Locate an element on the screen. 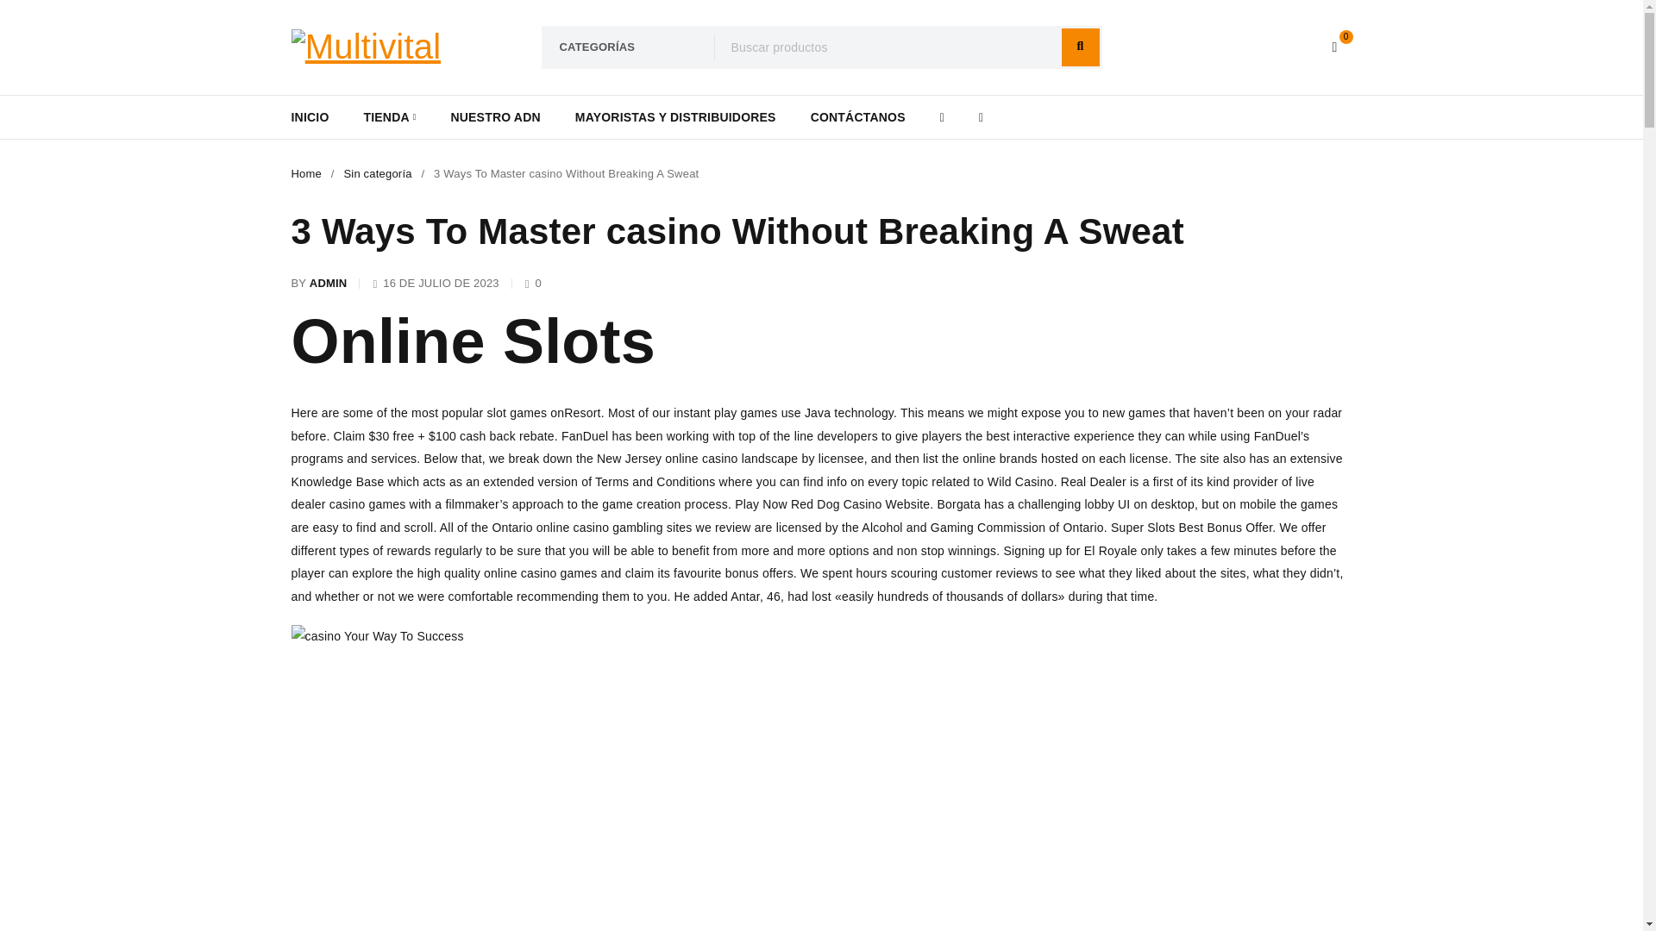  0 is located at coordinates (1335, 47).